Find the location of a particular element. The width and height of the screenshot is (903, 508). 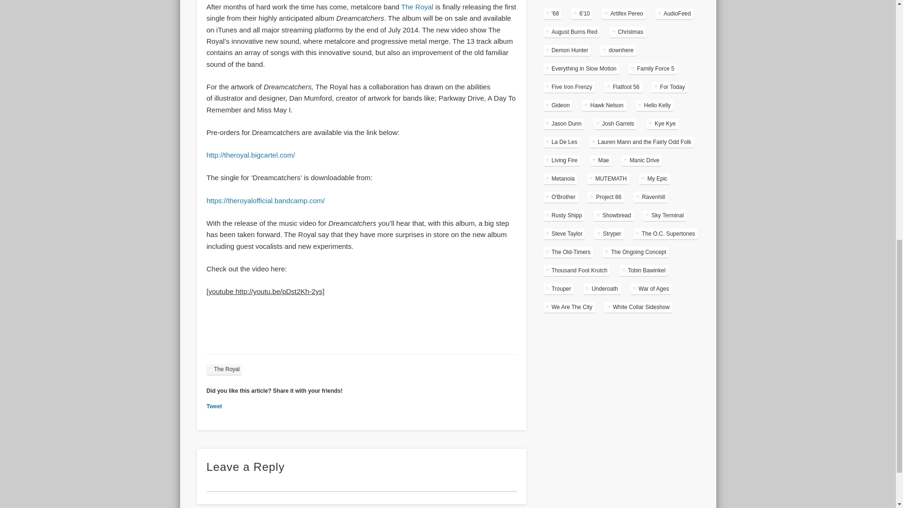

6'10 is located at coordinates (581, 14).